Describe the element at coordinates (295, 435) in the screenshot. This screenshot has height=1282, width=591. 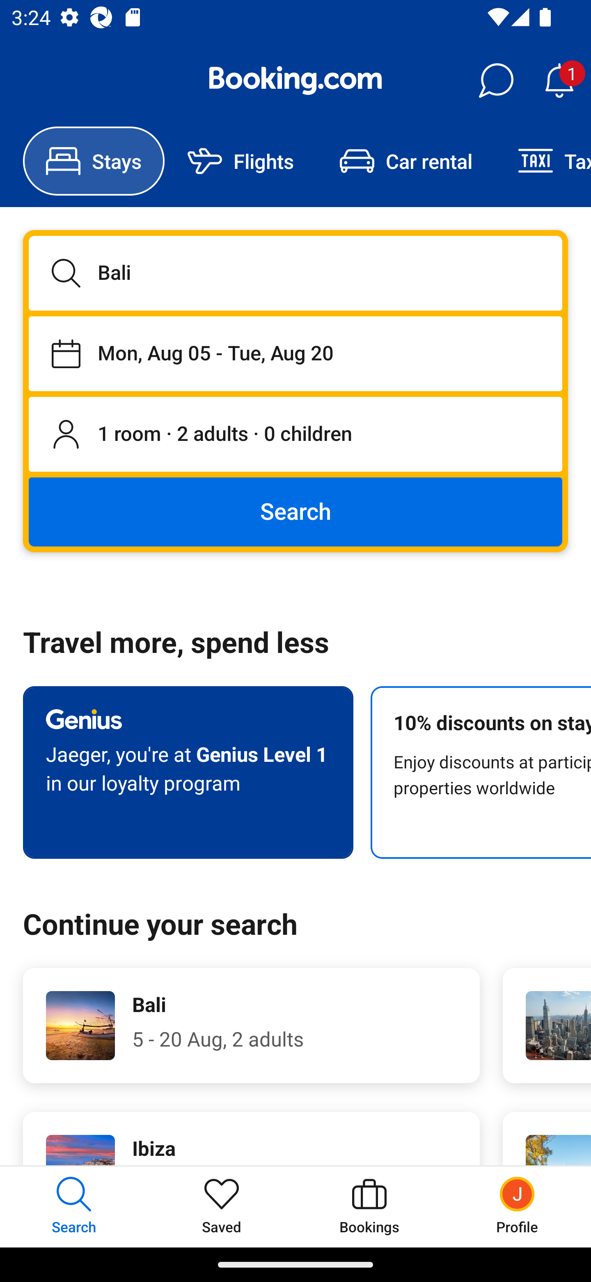
I see `1 room, 2 adults, 0 children` at that location.